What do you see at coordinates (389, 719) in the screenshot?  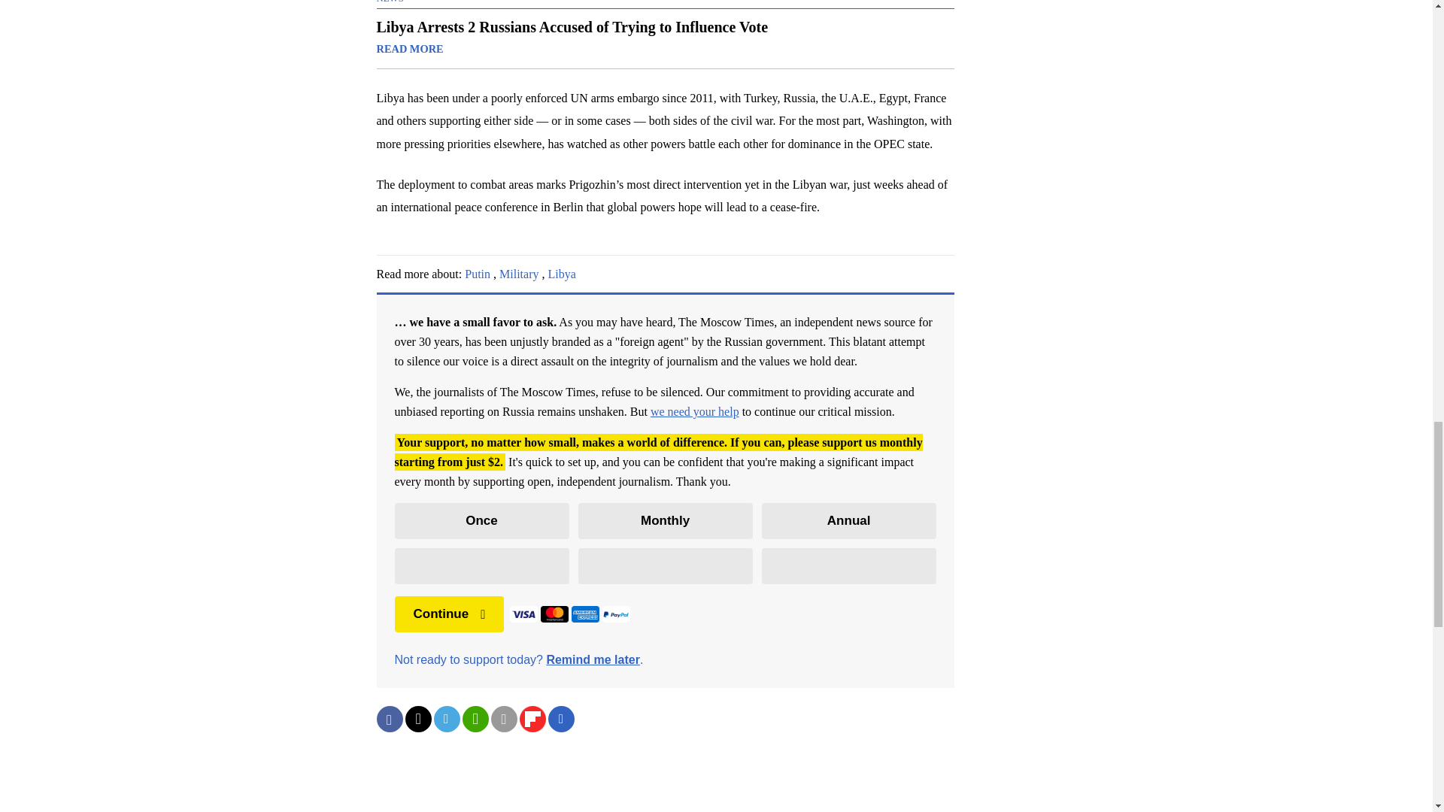 I see `Share on Facebook` at bounding box center [389, 719].